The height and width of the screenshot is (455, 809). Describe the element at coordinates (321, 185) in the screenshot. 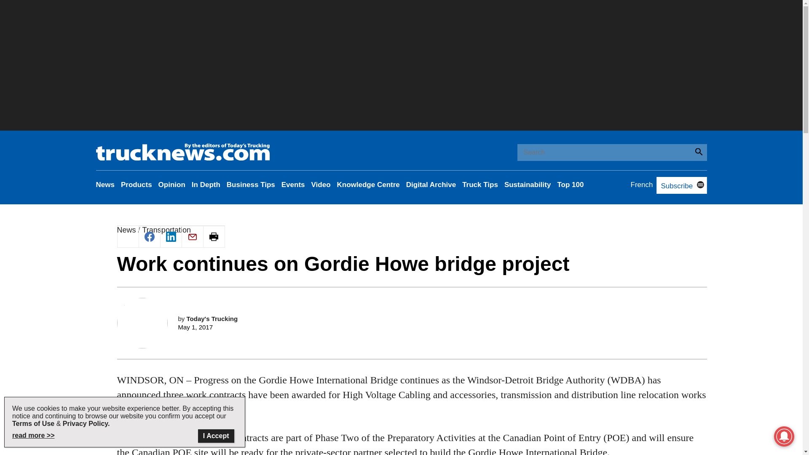

I see `Video` at that location.